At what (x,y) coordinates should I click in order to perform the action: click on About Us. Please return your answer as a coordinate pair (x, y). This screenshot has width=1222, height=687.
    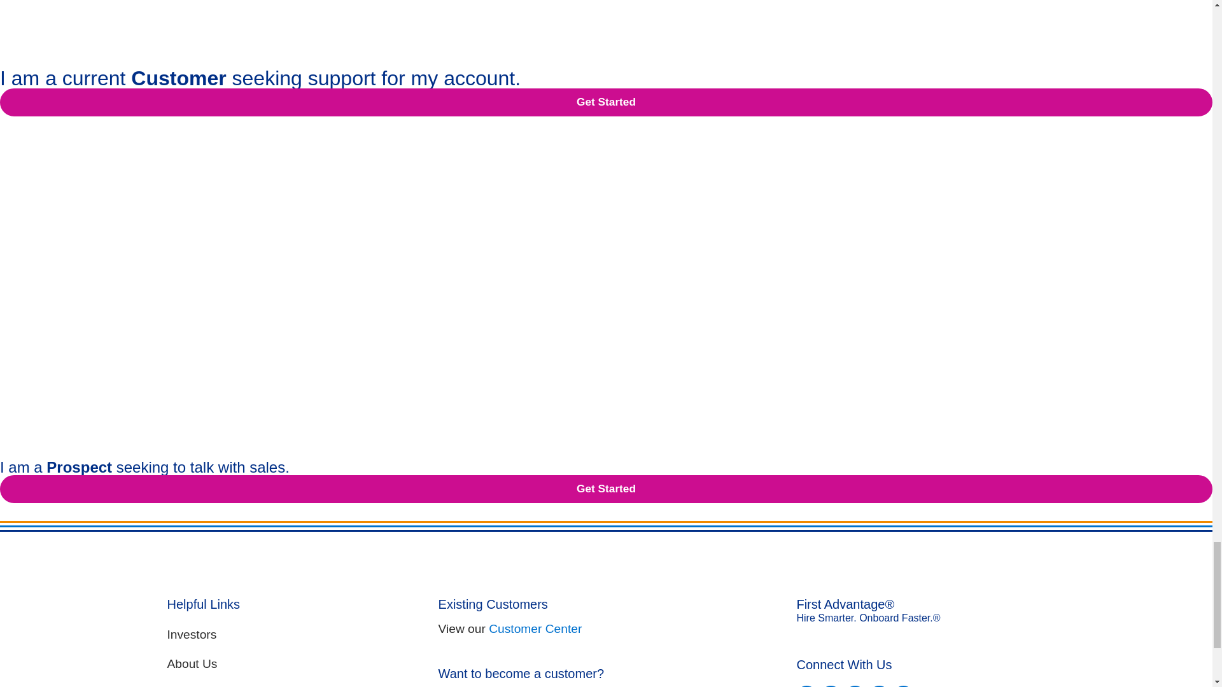
    Looking at the image, I should click on (290, 664).